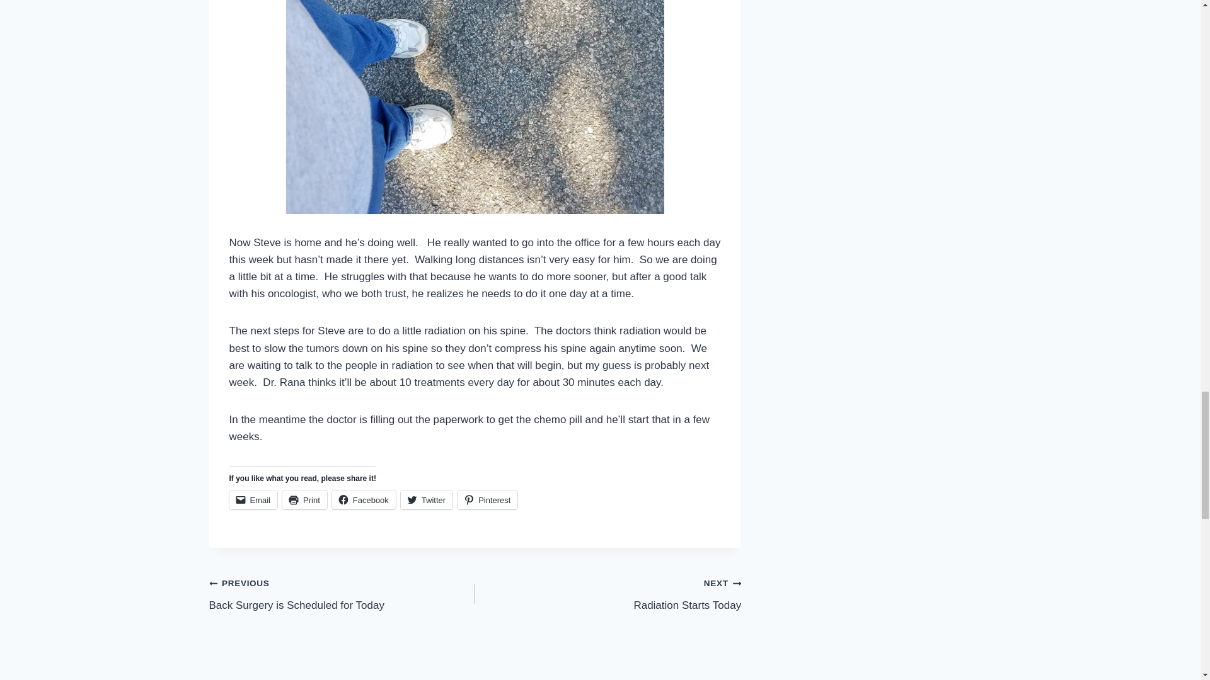 The width and height of the screenshot is (1210, 680). I want to click on Click to share on Twitter, so click(253, 499).